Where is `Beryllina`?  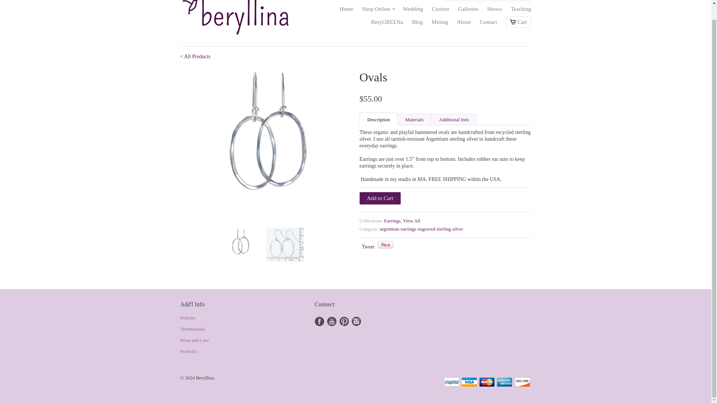
Beryllina is located at coordinates (236, 20).